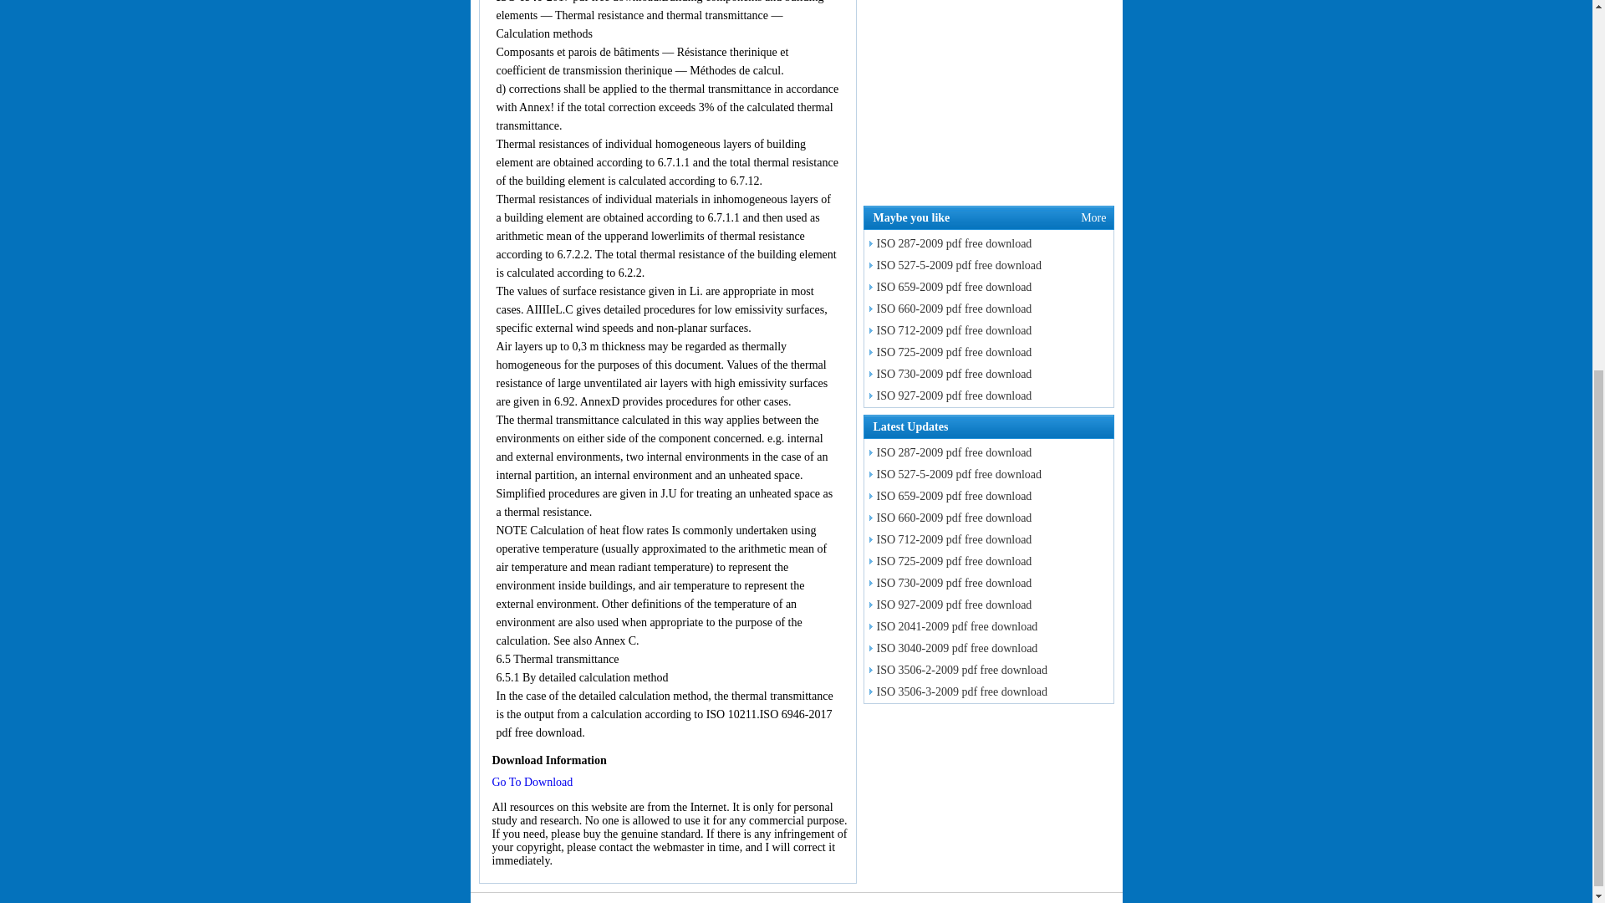 The height and width of the screenshot is (903, 1605). What do you see at coordinates (948, 308) in the screenshot?
I see `ISO 660-2009 pdf free download` at bounding box center [948, 308].